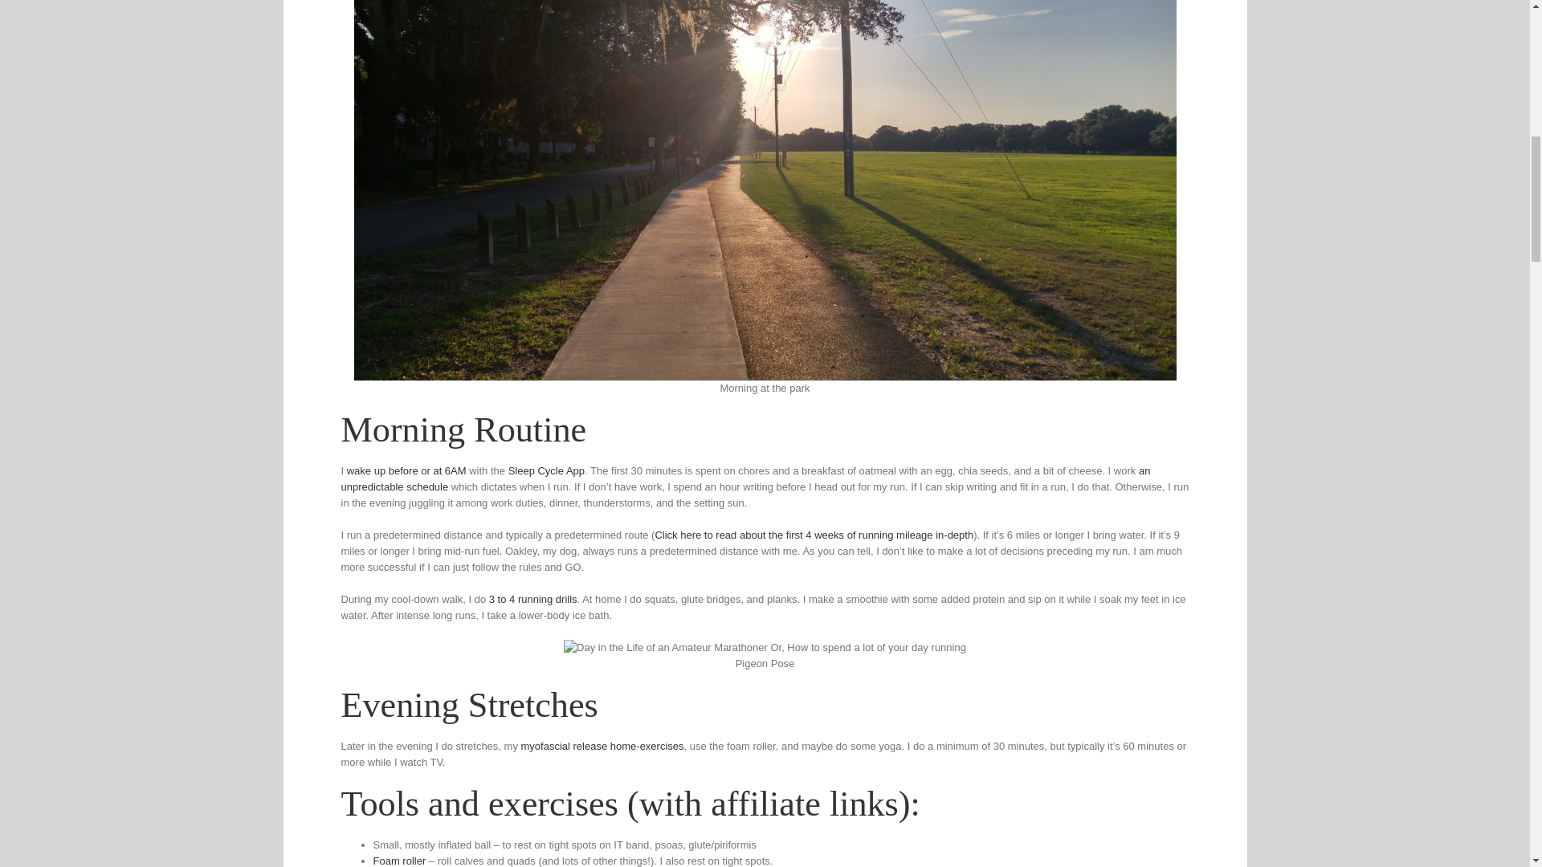  What do you see at coordinates (602, 747) in the screenshot?
I see `myofascial release home-exercises` at bounding box center [602, 747].